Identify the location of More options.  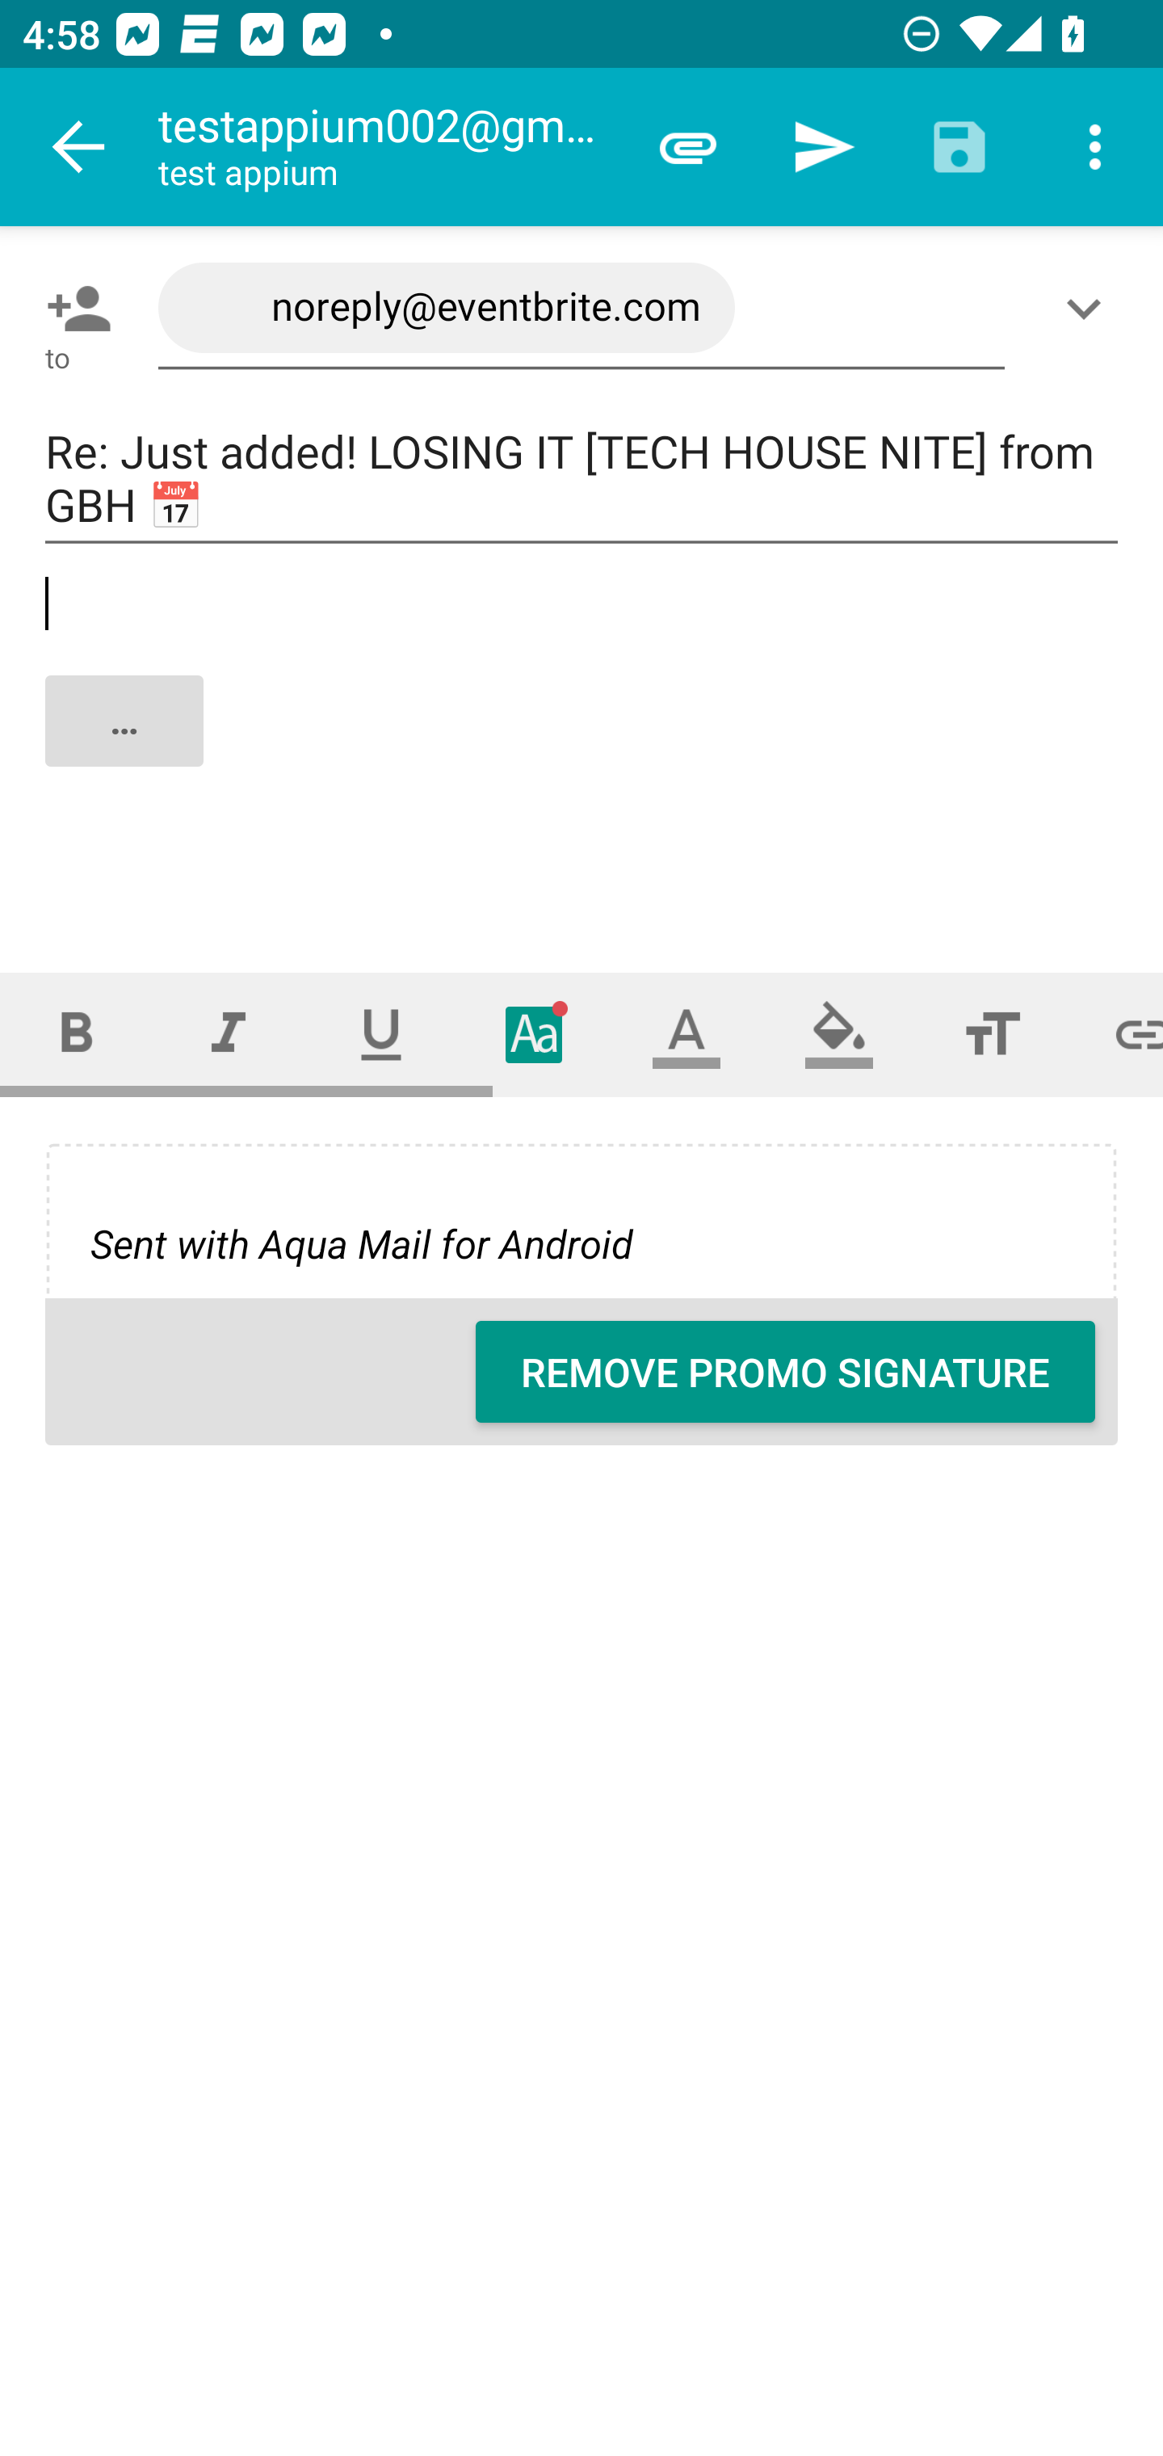
(1095, 147).